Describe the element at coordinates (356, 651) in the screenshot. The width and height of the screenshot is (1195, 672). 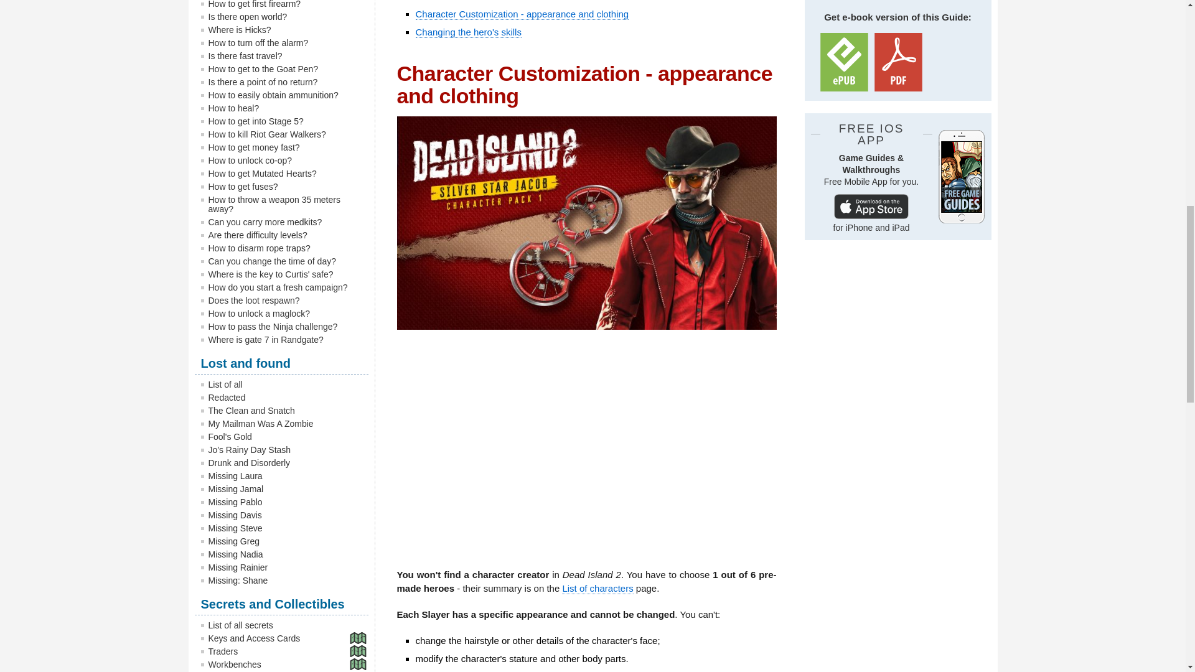
I see `Map` at that location.